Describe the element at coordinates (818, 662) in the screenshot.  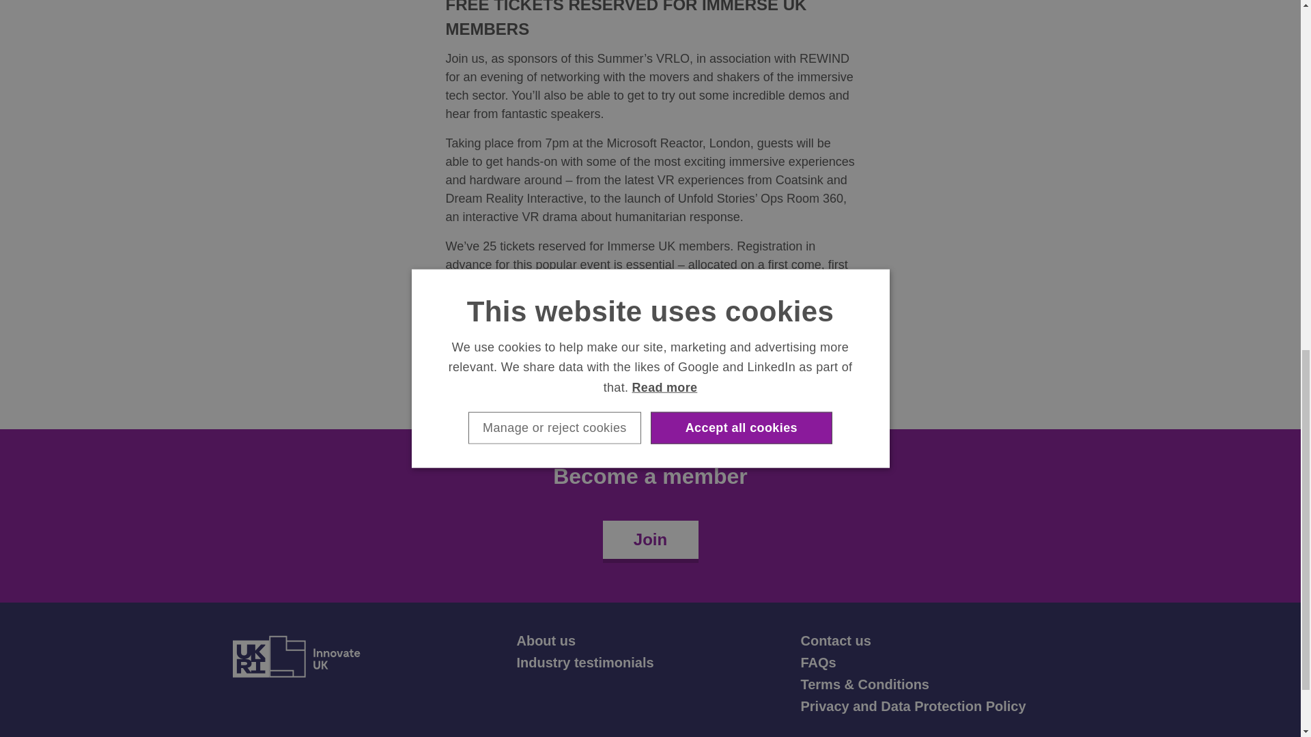
I see `FAQs` at that location.